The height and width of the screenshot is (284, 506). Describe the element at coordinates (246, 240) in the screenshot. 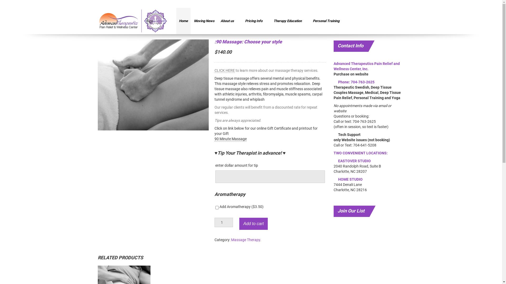

I see `Massage Therapy` at that location.